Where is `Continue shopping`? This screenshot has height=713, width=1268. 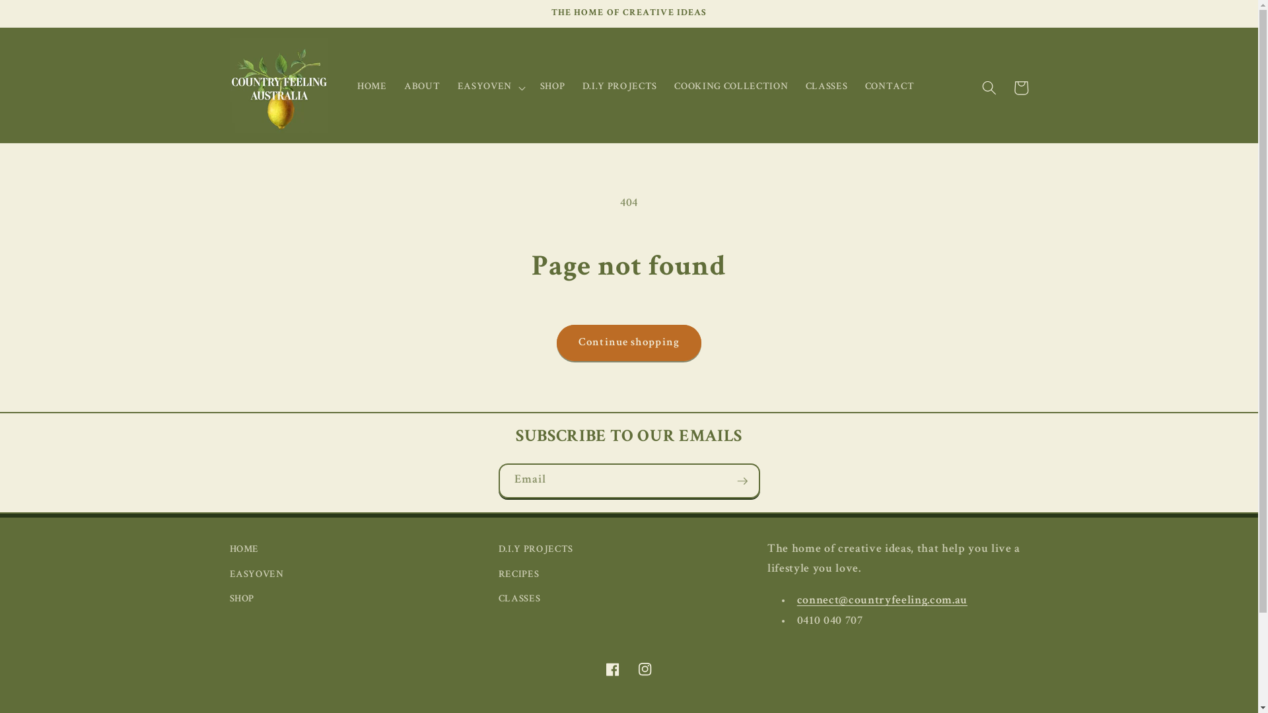 Continue shopping is located at coordinates (629, 343).